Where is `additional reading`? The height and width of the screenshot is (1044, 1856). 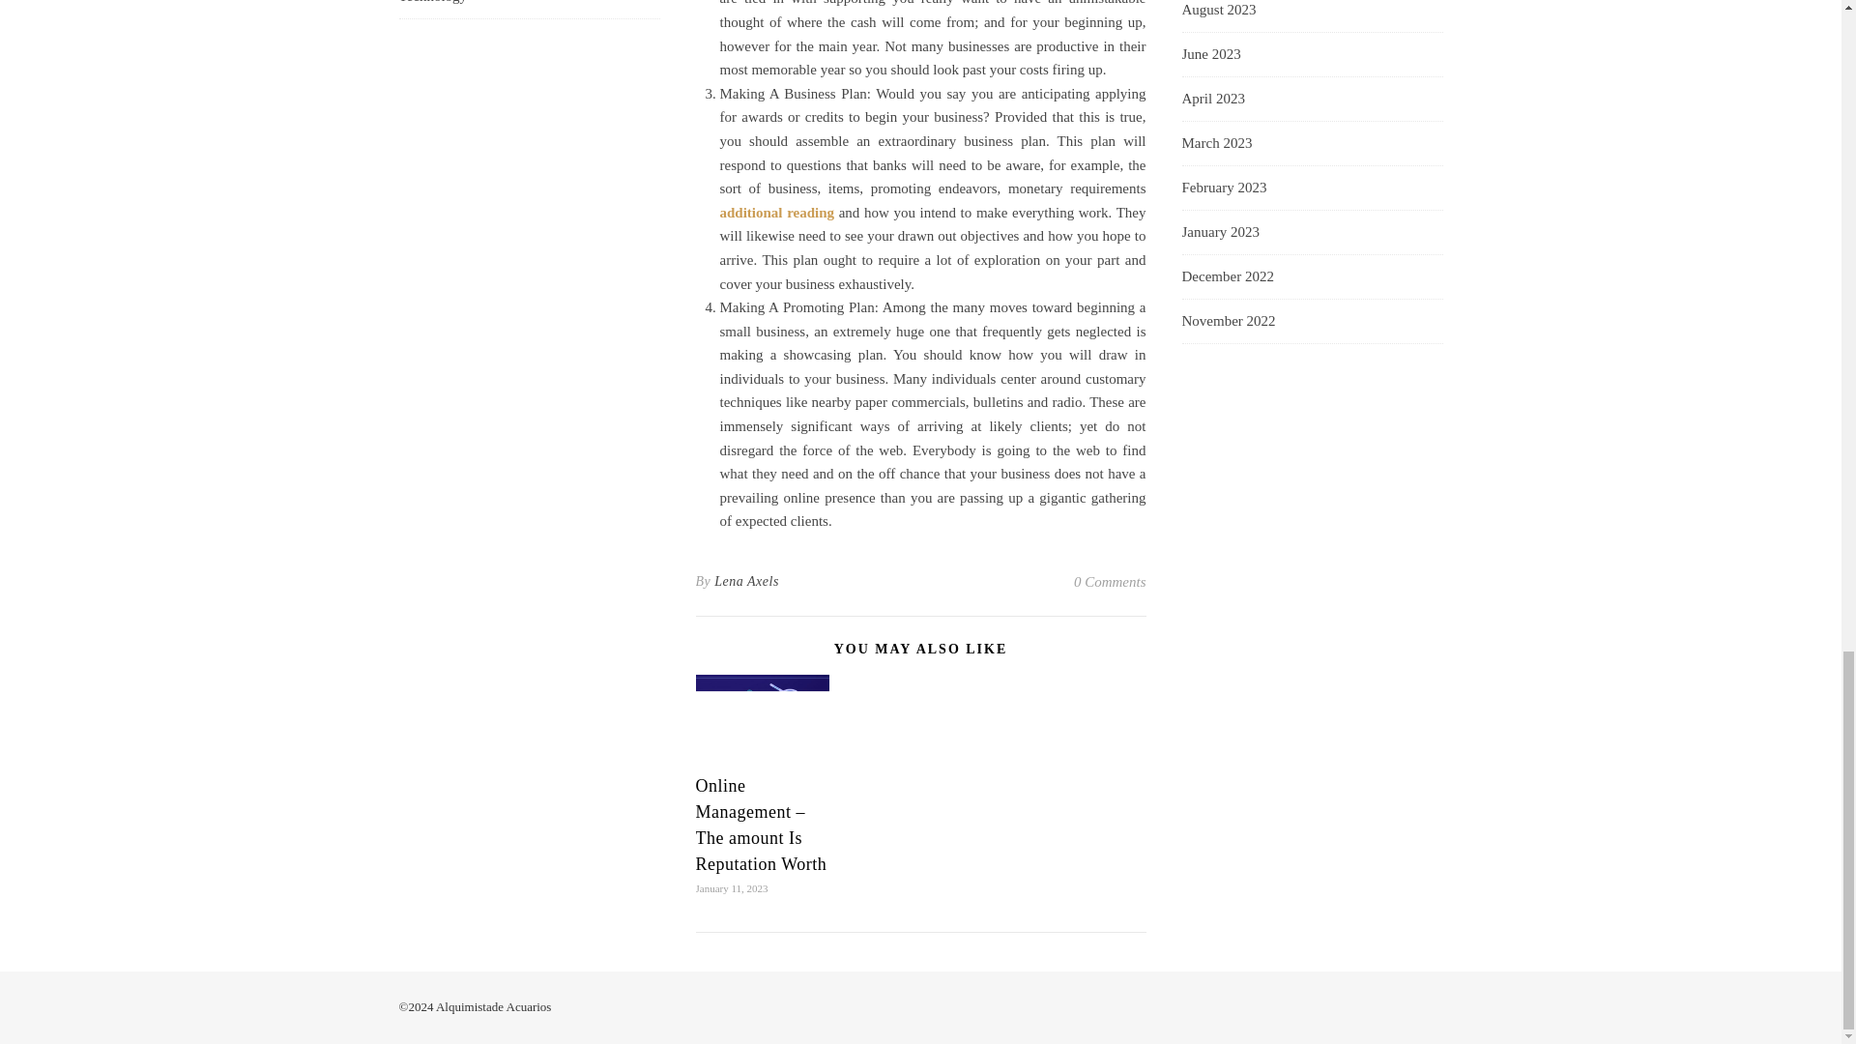 additional reading is located at coordinates (776, 212).